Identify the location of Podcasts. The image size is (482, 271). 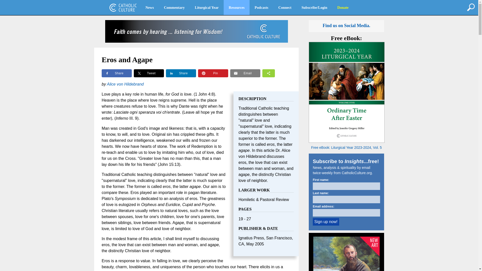
(261, 8).